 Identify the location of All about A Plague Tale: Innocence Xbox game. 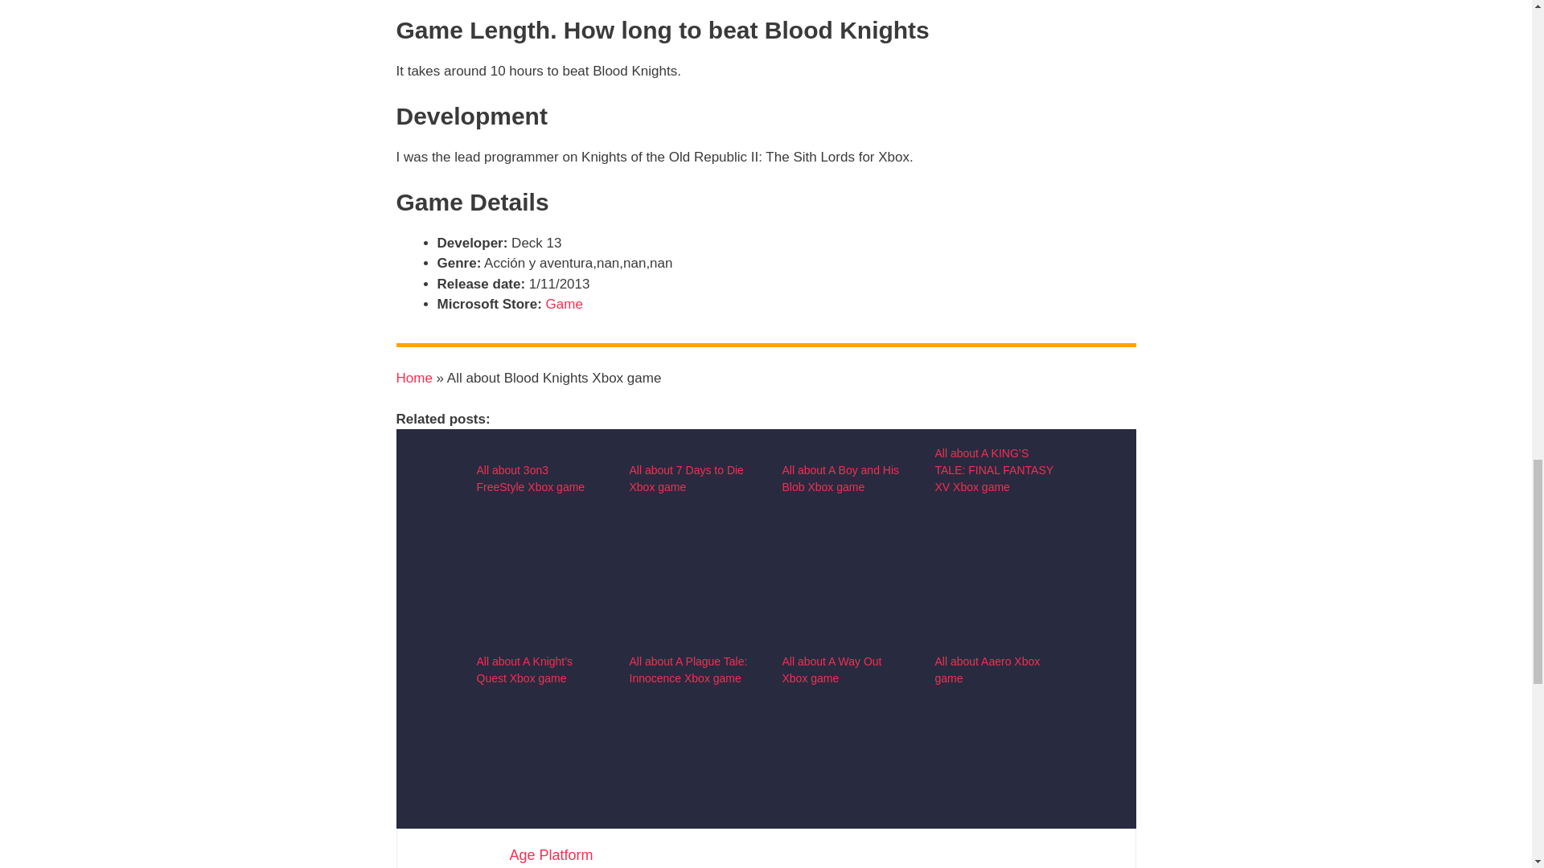
(688, 833).